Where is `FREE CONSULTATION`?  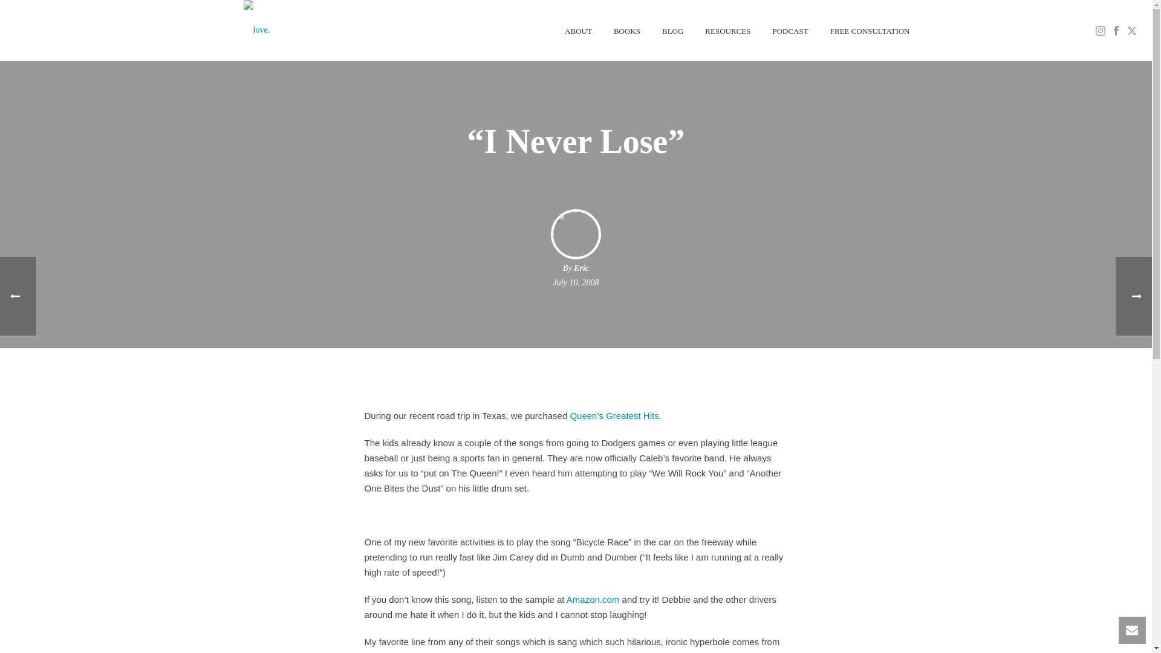
FREE CONSULTATION is located at coordinates (870, 30).